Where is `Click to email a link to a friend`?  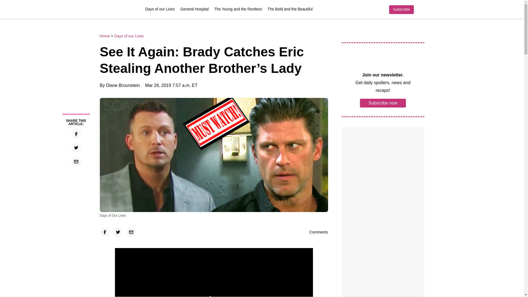 Click to email a link to a friend is located at coordinates (76, 161).